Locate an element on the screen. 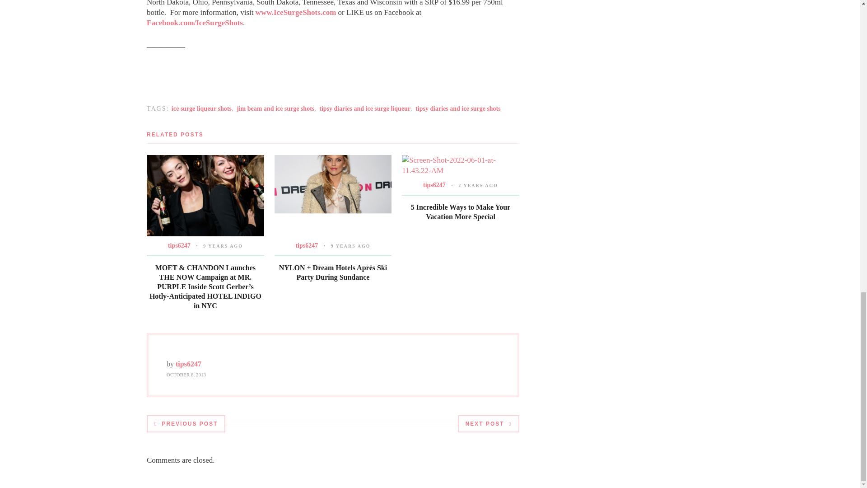 The image size is (867, 488). Posts by tips6247 is located at coordinates (188, 364).